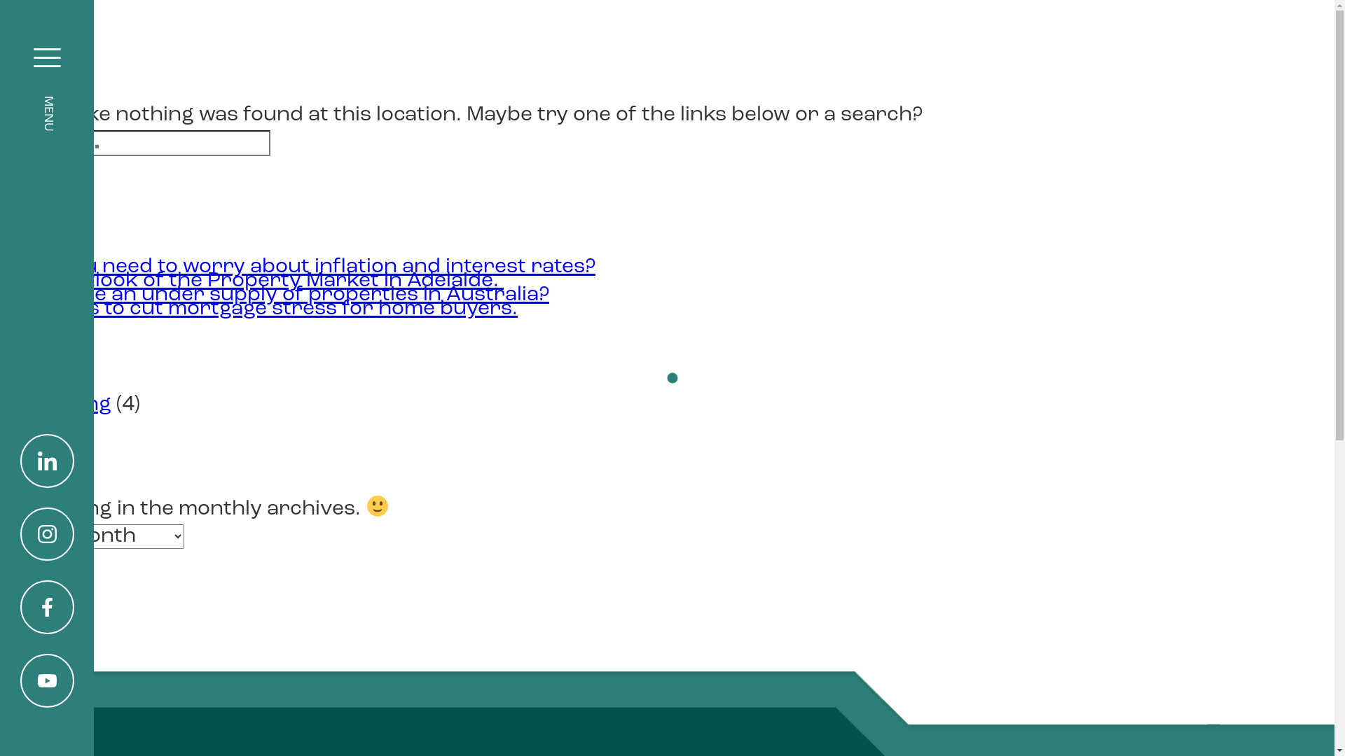  I want to click on An outlook of the Property Market in Adelaide. , so click(266, 281).